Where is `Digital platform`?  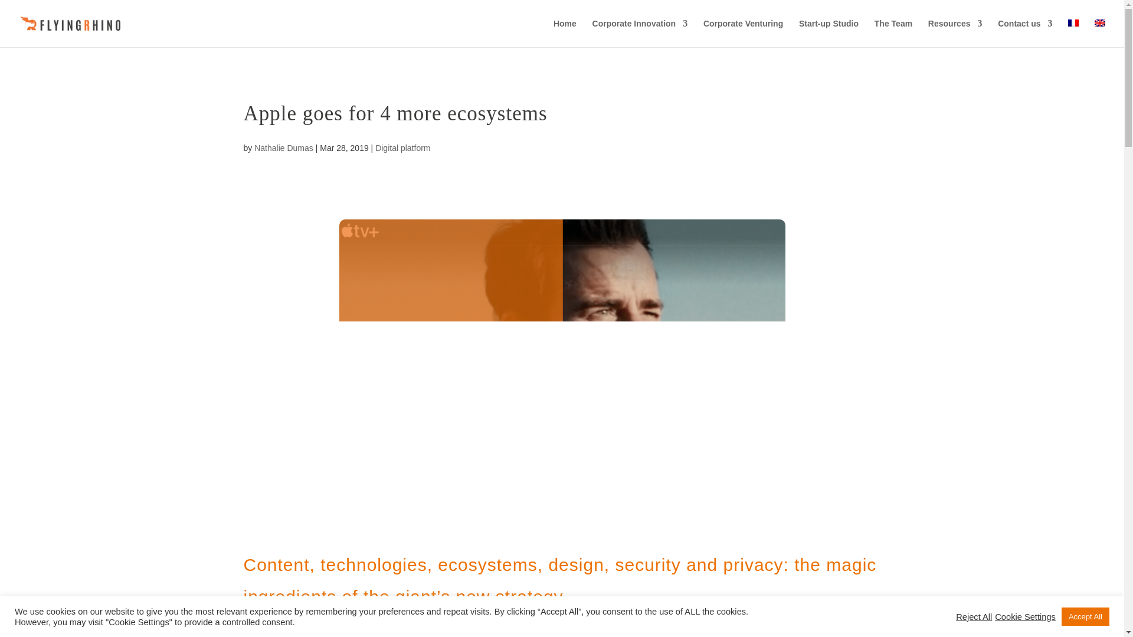 Digital platform is located at coordinates (402, 148).